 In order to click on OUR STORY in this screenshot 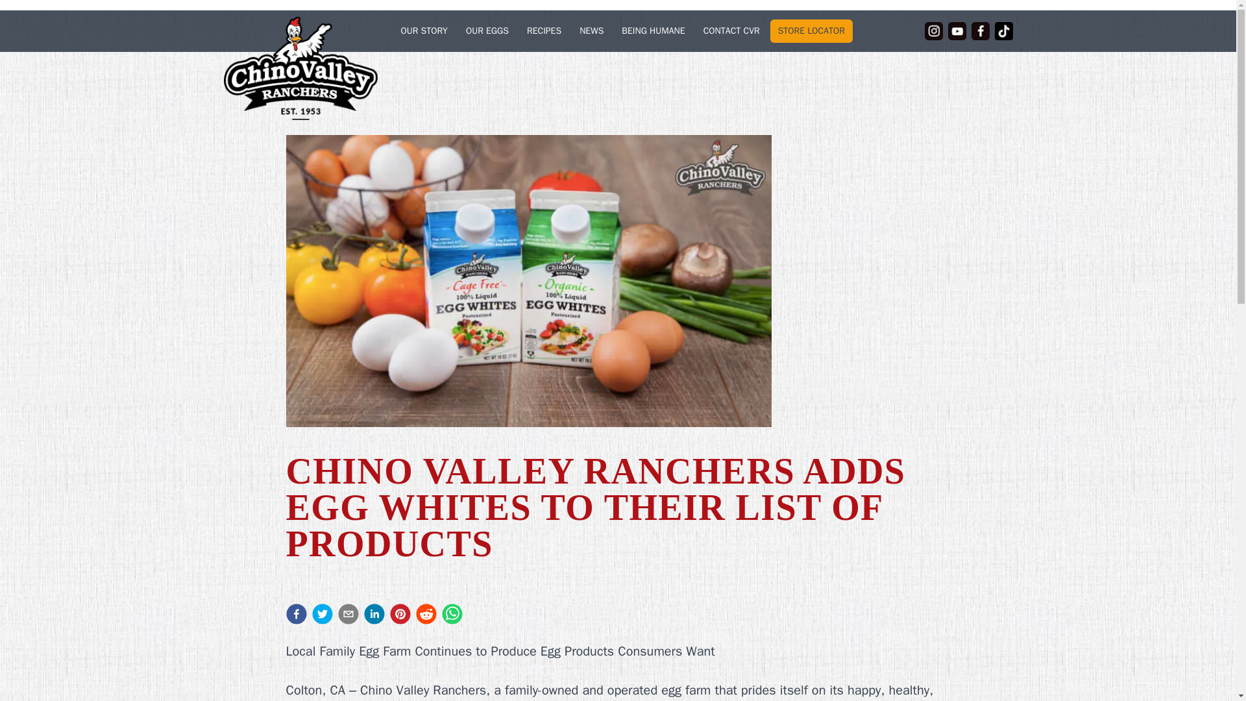, I will do `click(424, 31)`.